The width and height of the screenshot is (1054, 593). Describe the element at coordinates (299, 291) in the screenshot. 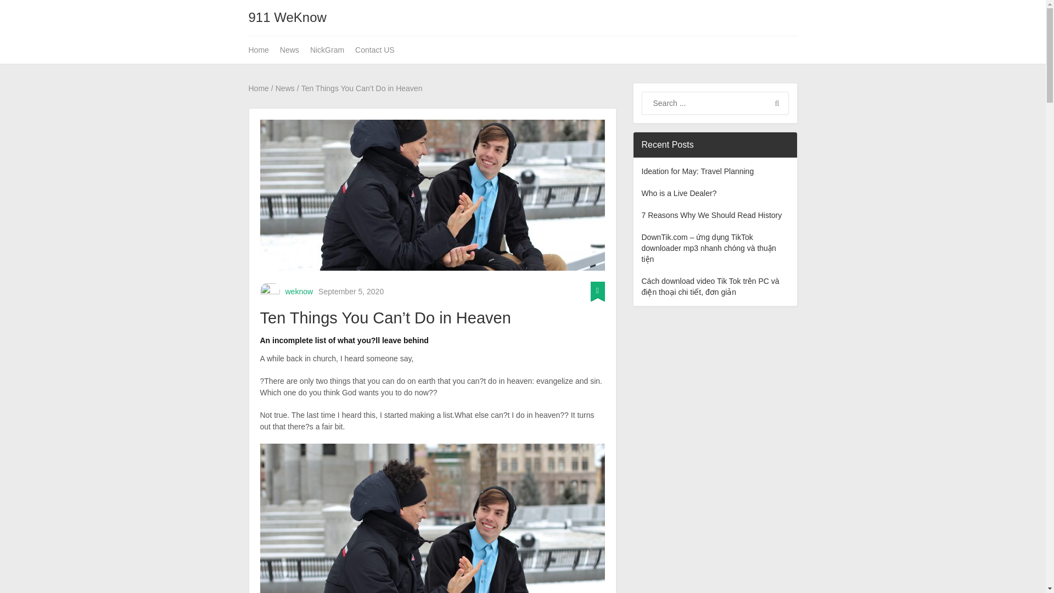

I see `Posts by weknow` at that location.